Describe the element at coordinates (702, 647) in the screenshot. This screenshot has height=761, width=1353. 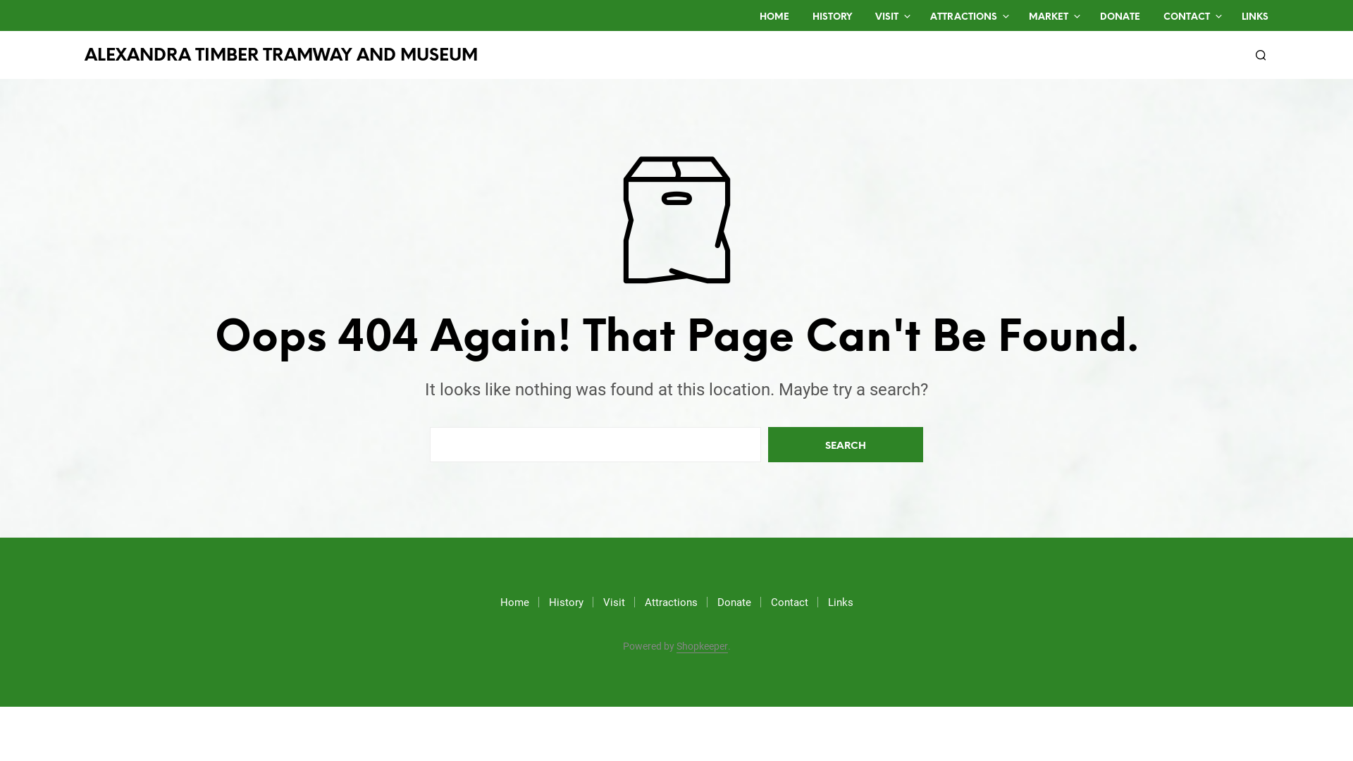
I see `Shopkeeper` at that location.